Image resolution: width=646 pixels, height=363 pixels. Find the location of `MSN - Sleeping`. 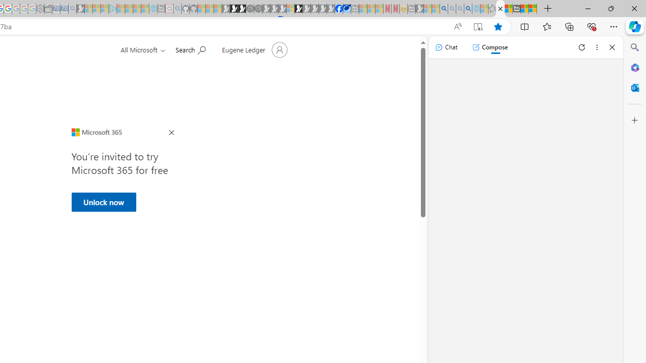

MSN - Sleeping is located at coordinates (419, 9).